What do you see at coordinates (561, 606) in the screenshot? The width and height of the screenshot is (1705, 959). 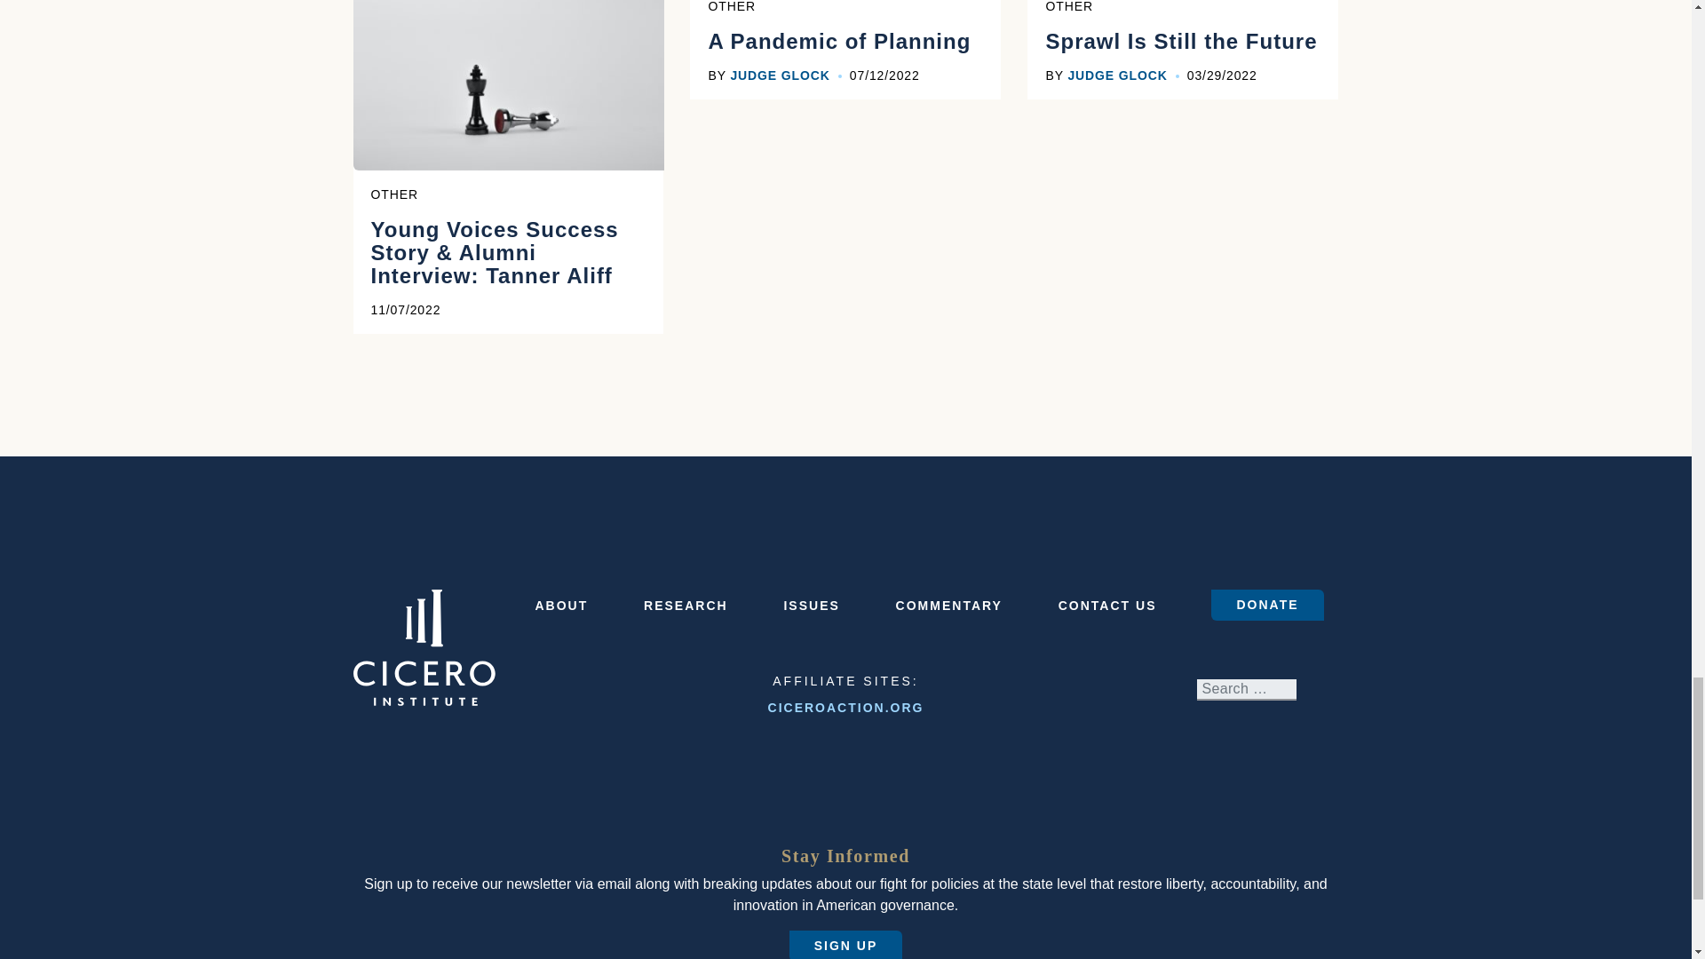 I see `ABOUT` at bounding box center [561, 606].